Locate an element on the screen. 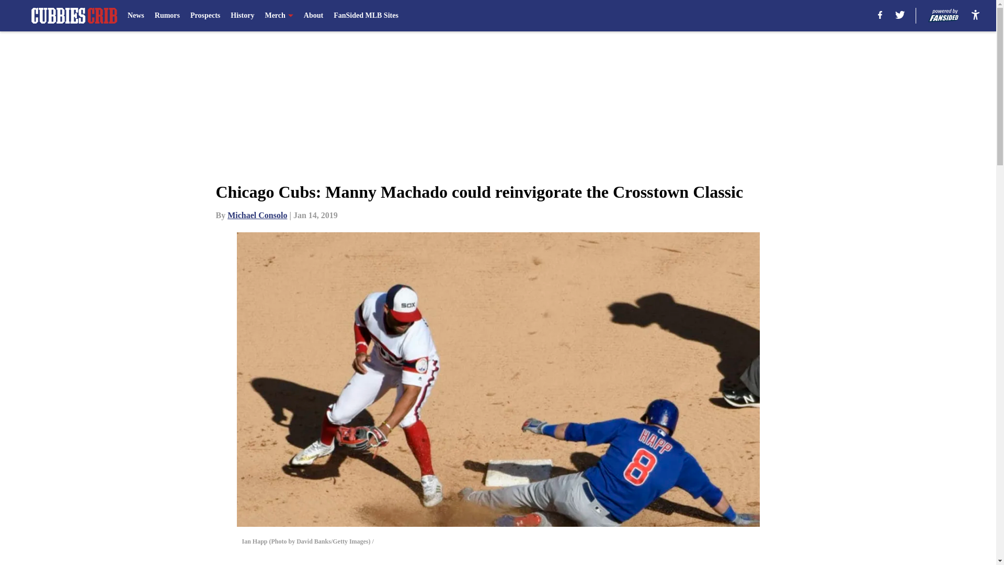 The width and height of the screenshot is (1004, 565). History is located at coordinates (242, 16).